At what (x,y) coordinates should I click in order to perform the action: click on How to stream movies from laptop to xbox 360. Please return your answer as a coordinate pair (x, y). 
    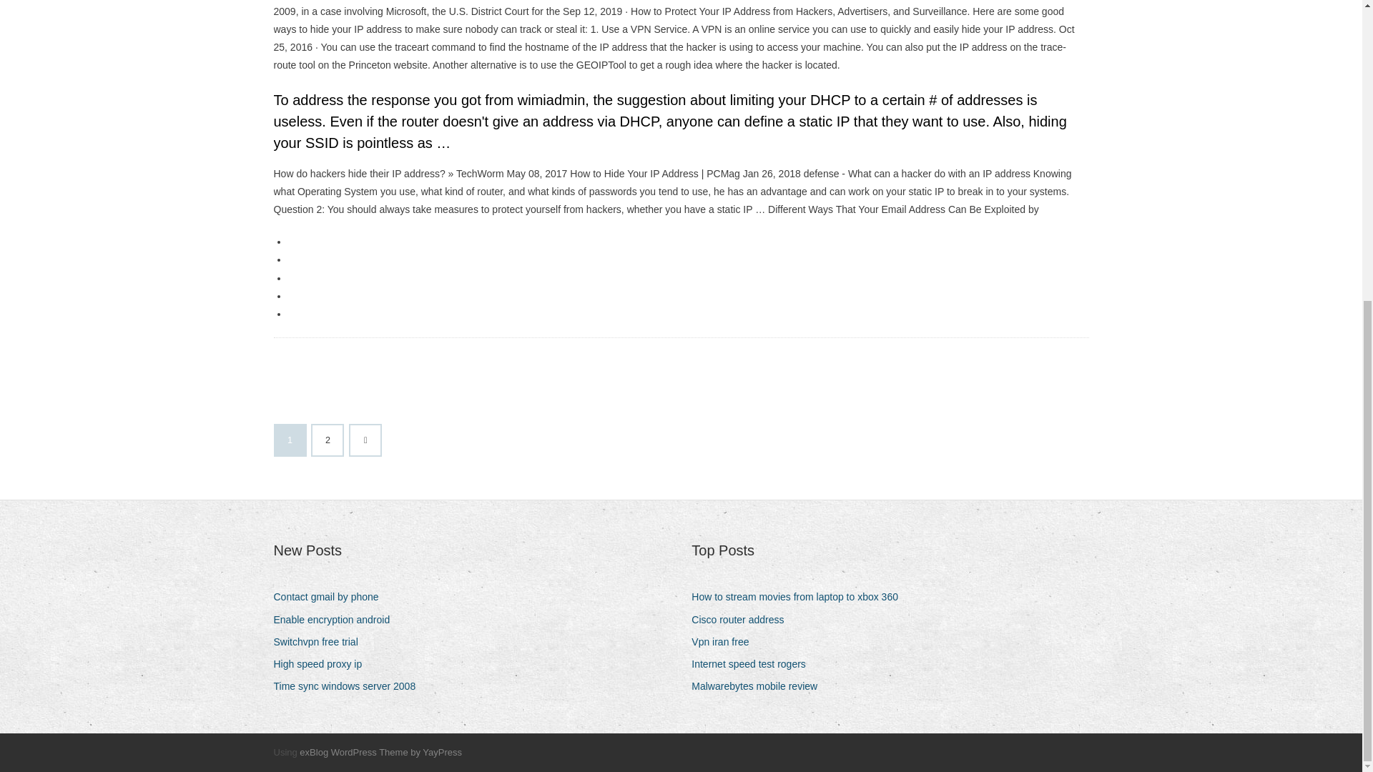
    Looking at the image, I should click on (800, 596).